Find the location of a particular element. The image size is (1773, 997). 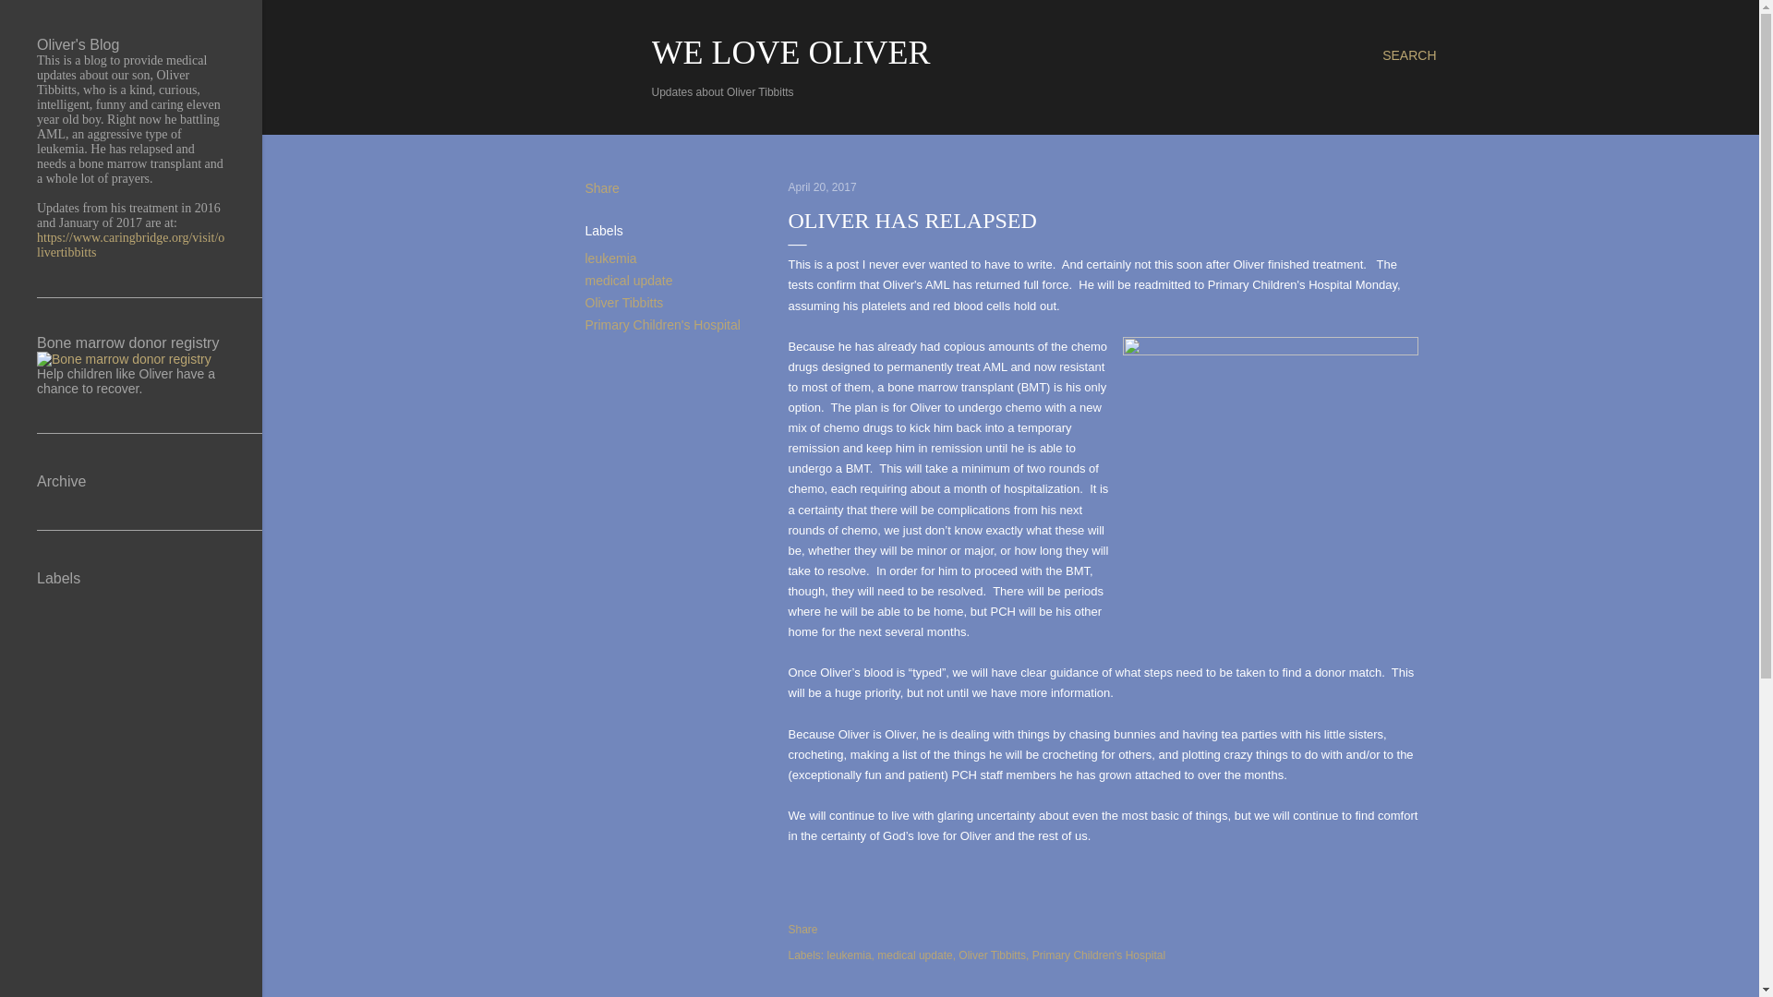

Primary Children's Hospital is located at coordinates (663, 325).